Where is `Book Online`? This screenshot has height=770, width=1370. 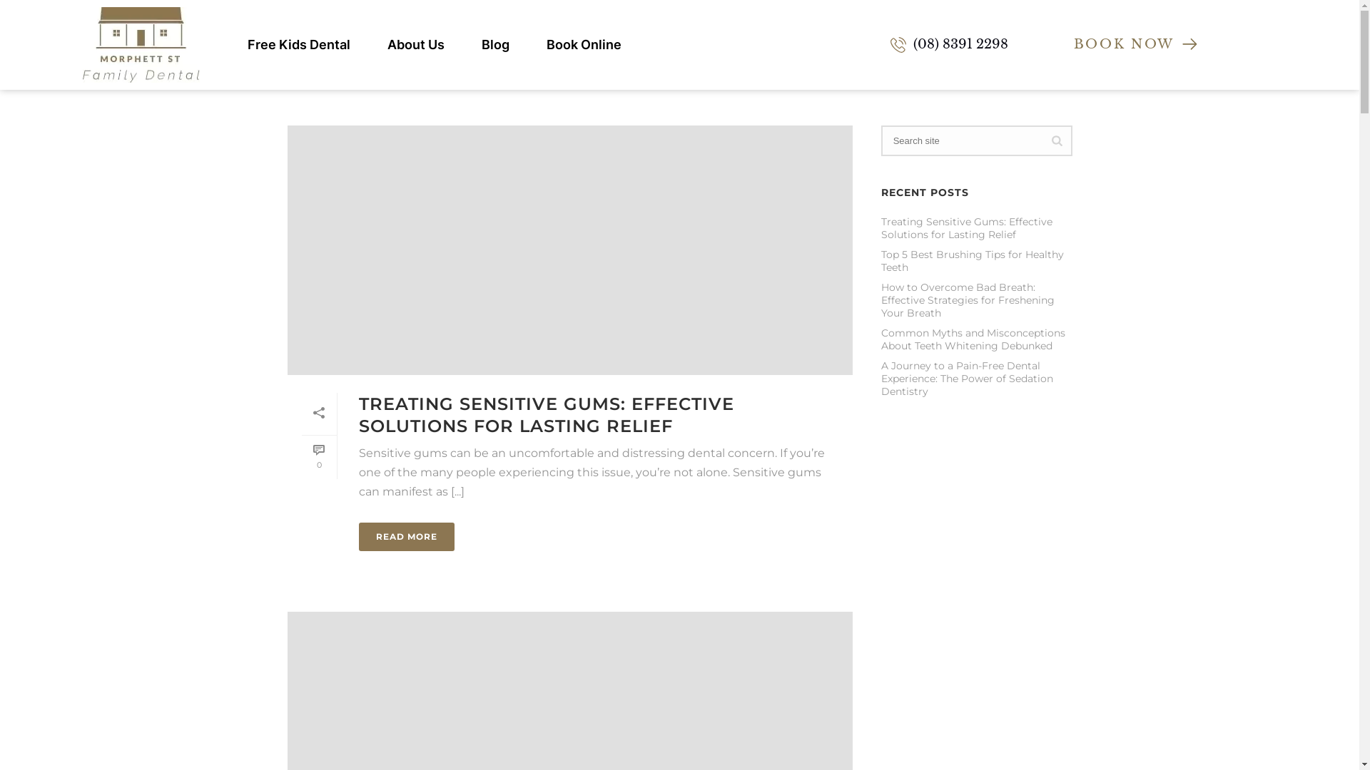 Book Online is located at coordinates (584, 45).